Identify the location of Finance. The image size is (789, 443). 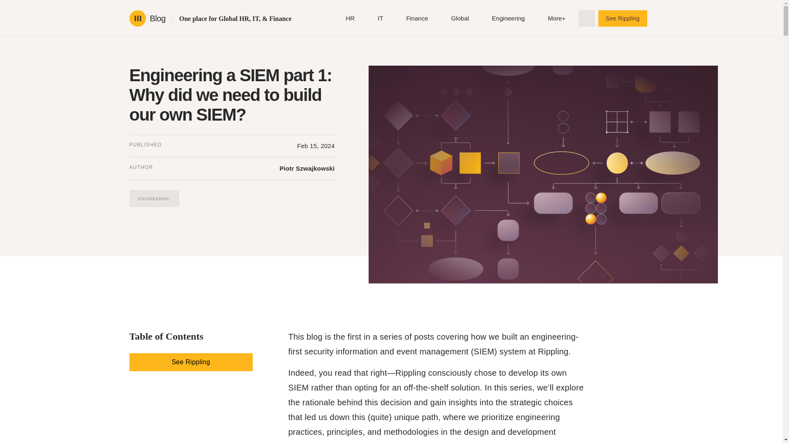
(417, 18).